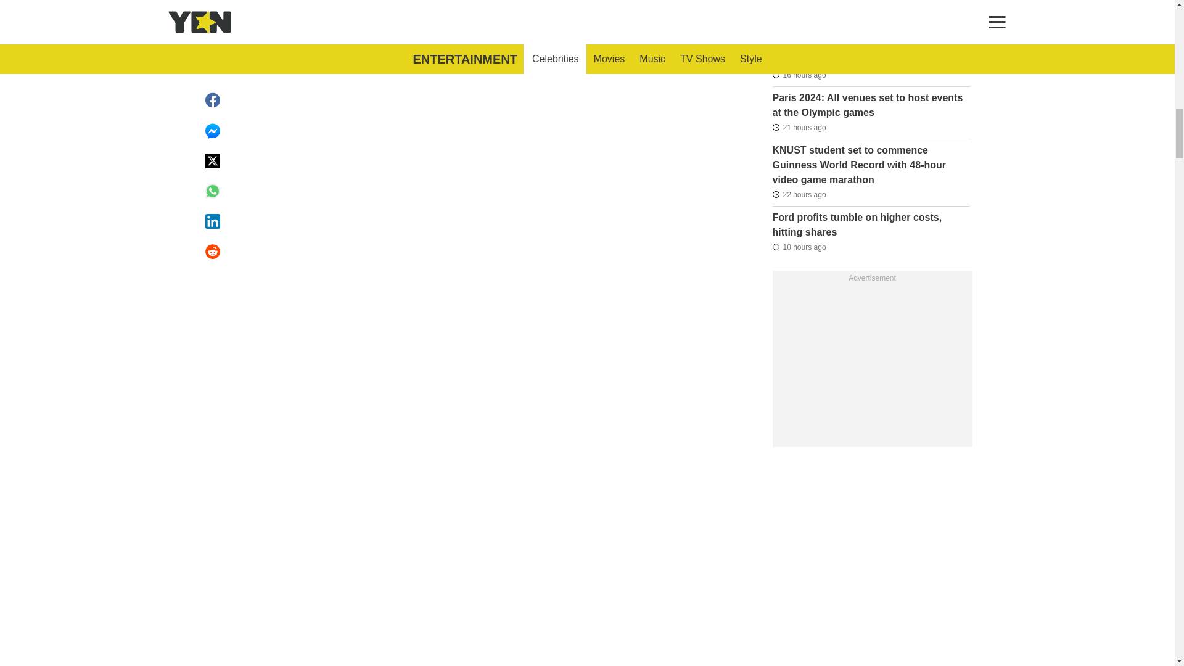 This screenshot has width=1184, height=666. Describe the element at coordinates (798, 75) in the screenshot. I see `2024-07-24T16:03:58Z` at that location.